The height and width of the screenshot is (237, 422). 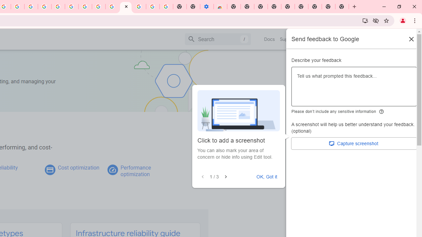 What do you see at coordinates (354, 89) in the screenshot?
I see `Describe your feedback` at bounding box center [354, 89].